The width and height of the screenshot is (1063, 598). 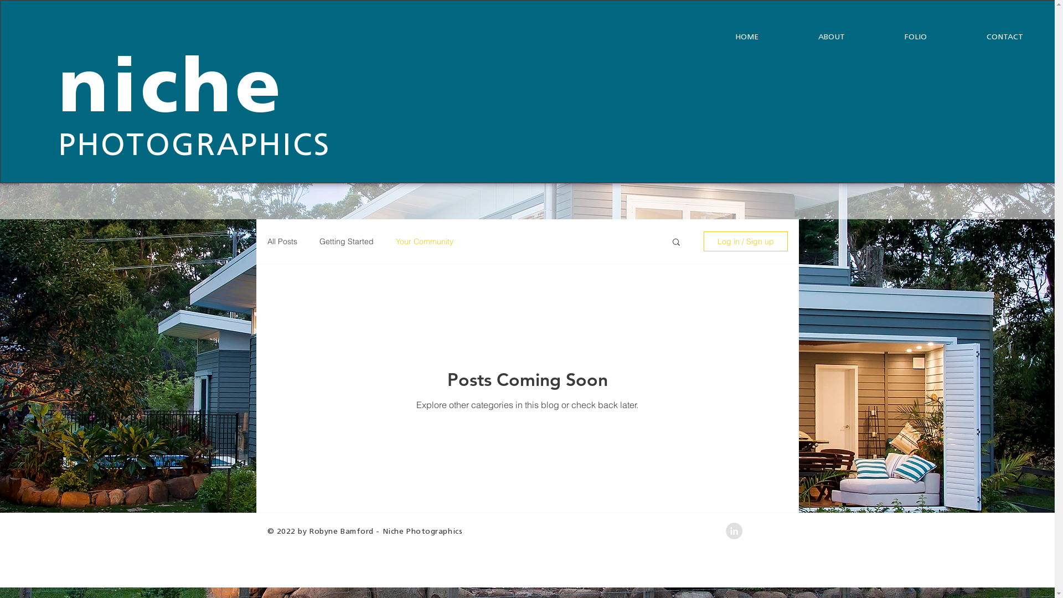 What do you see at coordinates (282, 241) in the screenshot?
I see `All Posts` at bounding box center [282, 241].